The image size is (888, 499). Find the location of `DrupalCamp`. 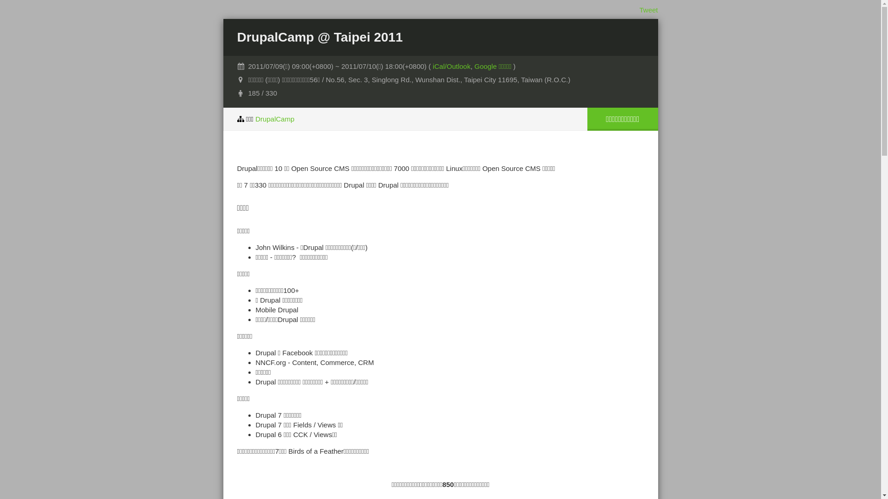

DrupalCamp is located at coordinates (275, 119).